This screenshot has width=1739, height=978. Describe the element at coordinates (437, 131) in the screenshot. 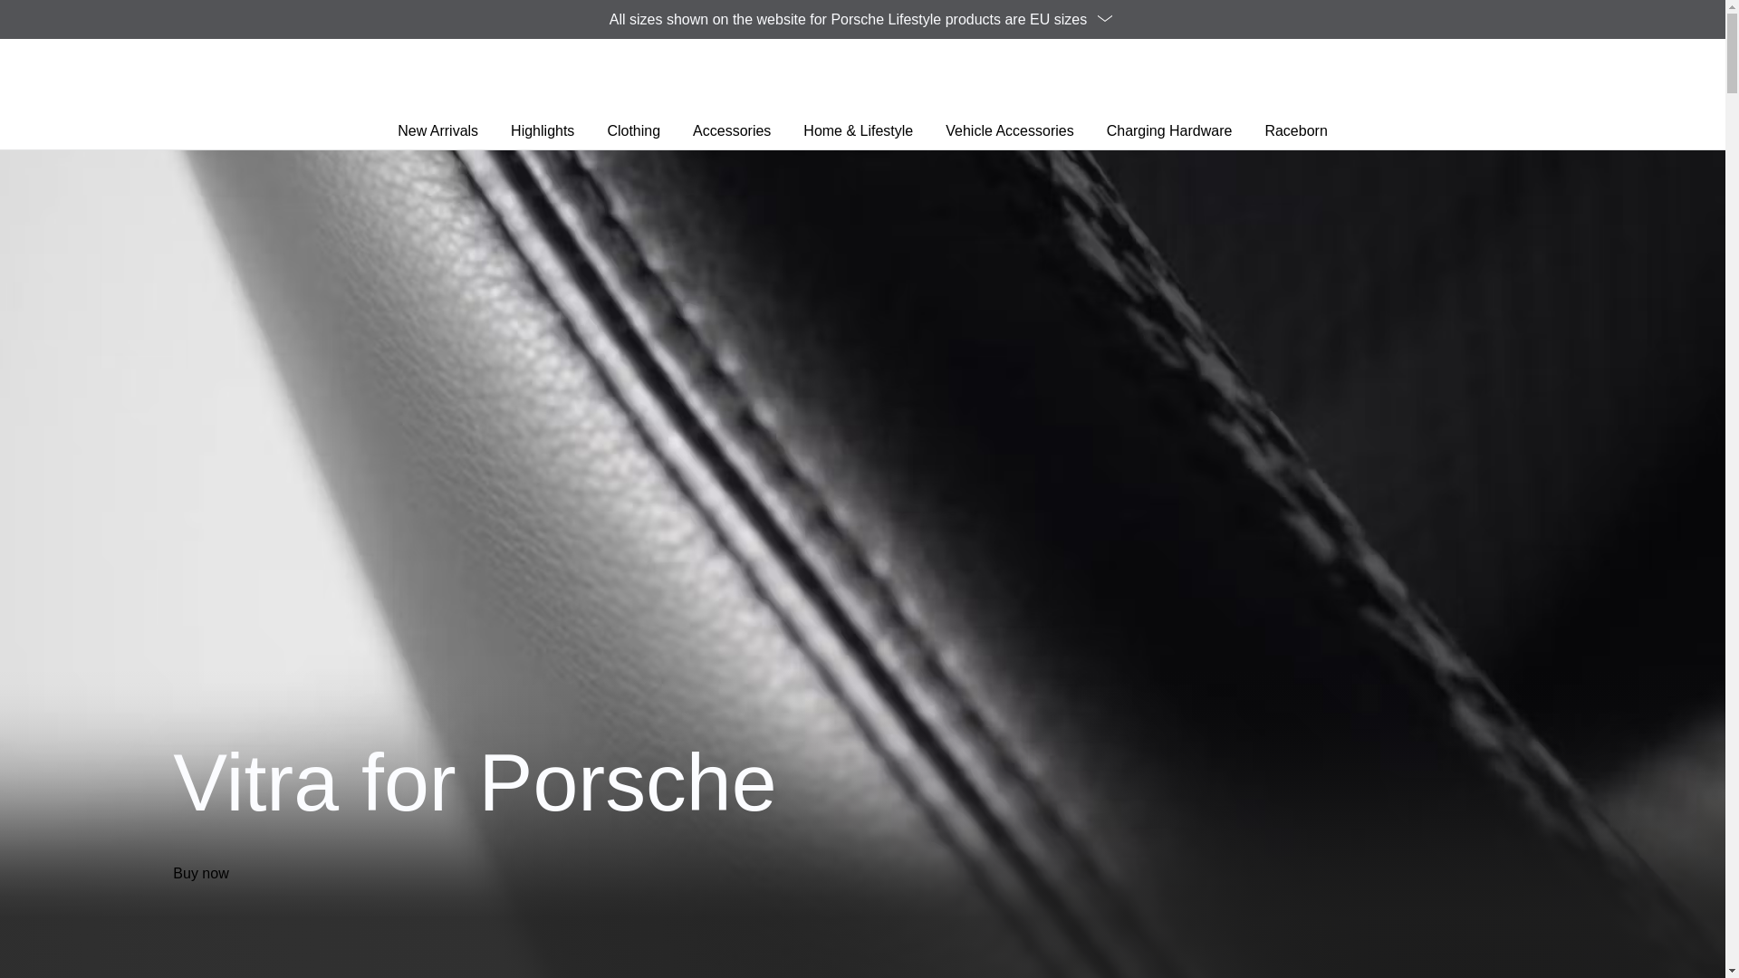

I see `New Arrivals` at that location.